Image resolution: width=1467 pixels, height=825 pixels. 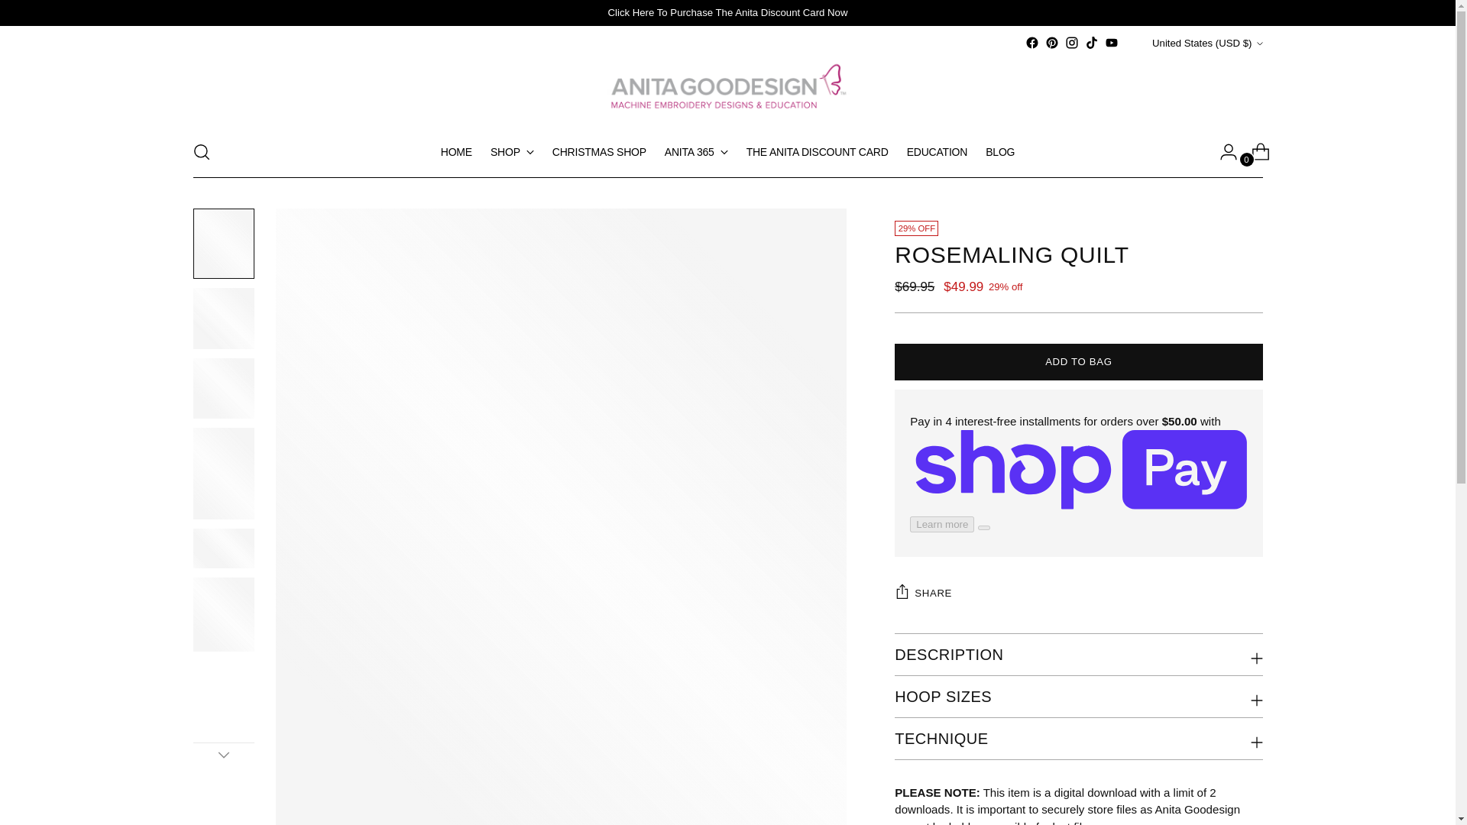 I want to click on Anita Goodesign on YouTube, so click(x=1111, y=43).